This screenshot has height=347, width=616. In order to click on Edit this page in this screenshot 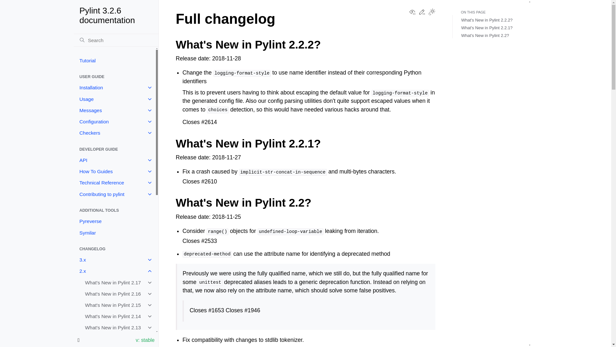, I will do `click(422, 13)`.